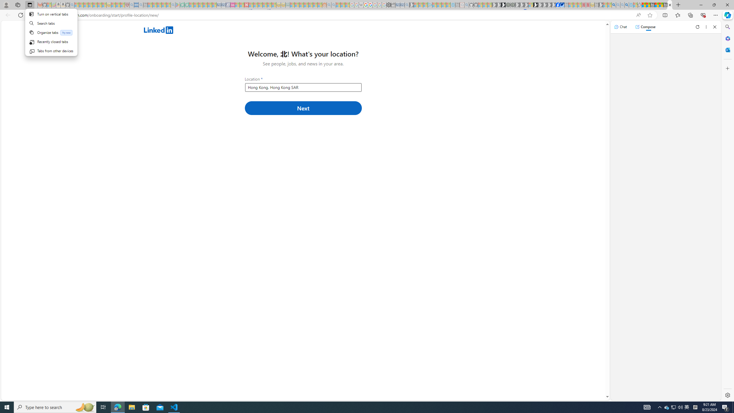 This screenshot has width=734, height=413. What do you see at coordinates (292, 5) in the screenshot?
I see `MSNBC - MSN - Sleeping` at bounding box center [292, 5].